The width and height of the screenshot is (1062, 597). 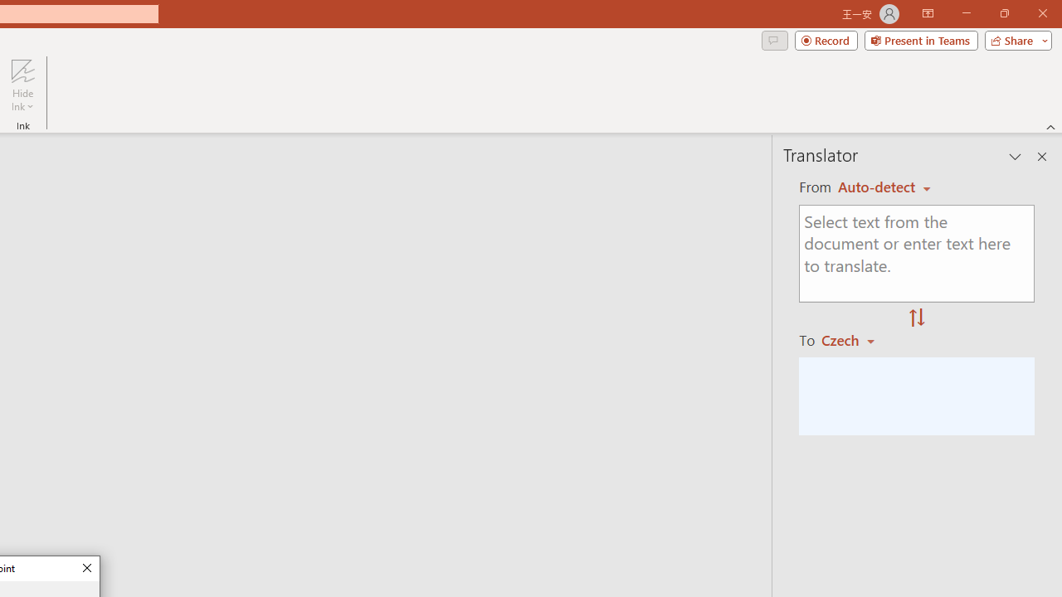 What do you see at coordinates (884, 187) in the screenshot?
I see `Auto-detect` at bounding box center [884, 187].